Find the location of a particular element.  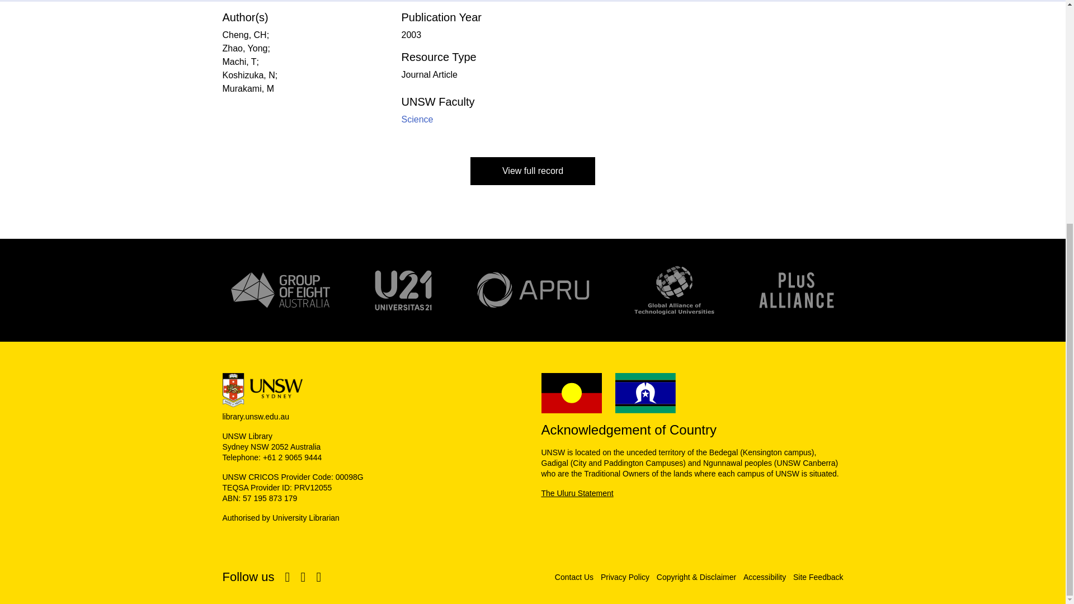

View full record is located at coordinates (533, 171).